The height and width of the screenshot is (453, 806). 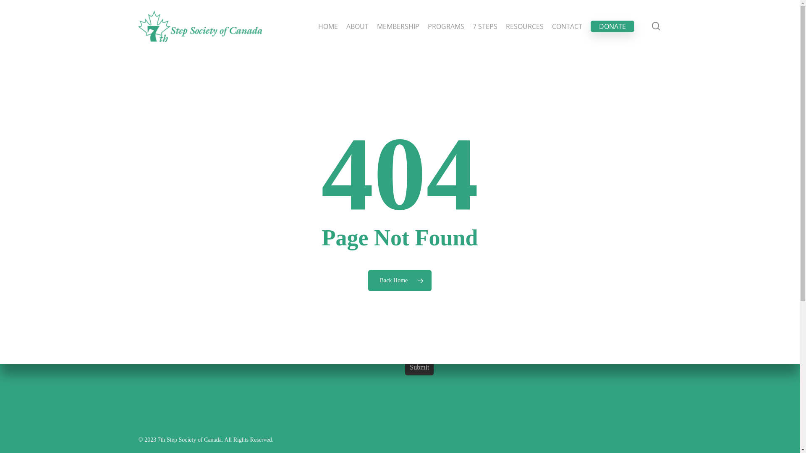 I want to click on HOME, so click(x=328, y=26).